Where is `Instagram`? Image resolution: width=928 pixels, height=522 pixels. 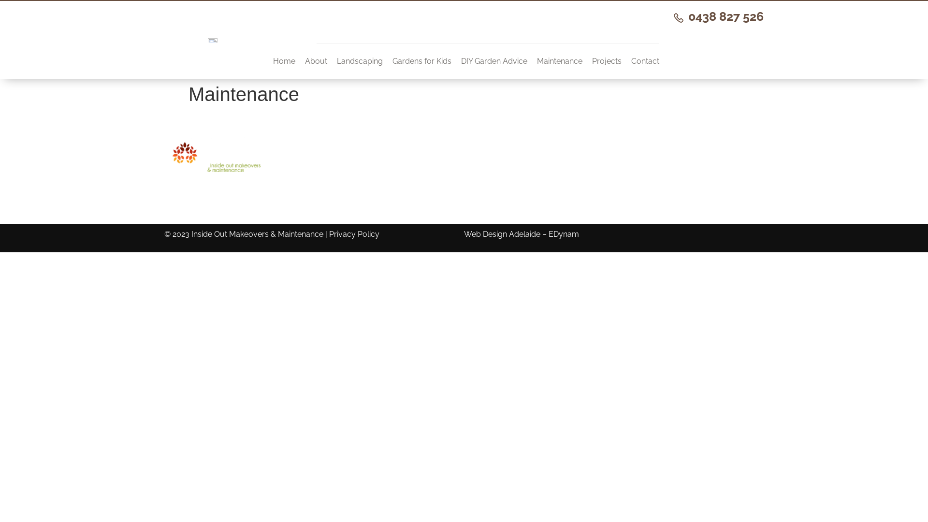 Instagram is located at coordinates (704, 175).